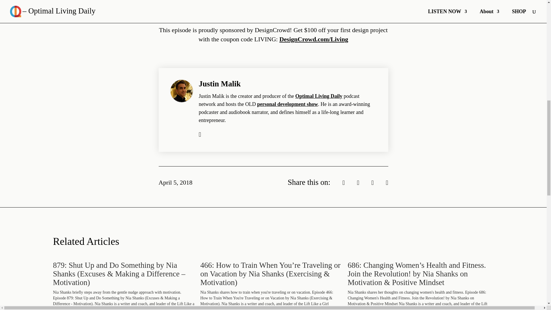 The height and width of the screenshot is (310, 551). What do you see at coordinates (278, 8) in the screenshot?
I see `Join the Ol' Family to get your Free Gifts` at bounding box center [278, 8].